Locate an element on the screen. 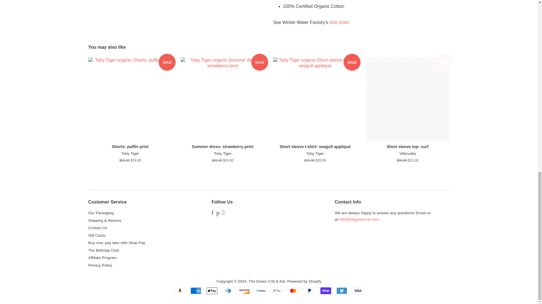 The image size is (542, 304). Visa is located at coordinates (358, 290).